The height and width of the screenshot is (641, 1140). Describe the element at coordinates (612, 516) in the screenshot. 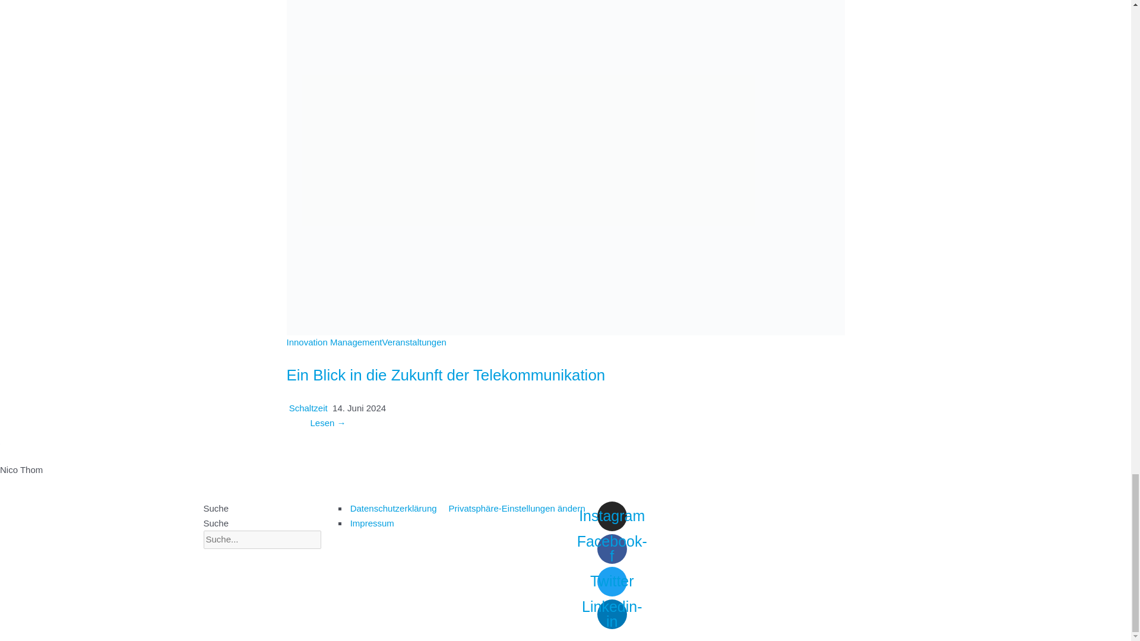

I see `Instagram` at that location.